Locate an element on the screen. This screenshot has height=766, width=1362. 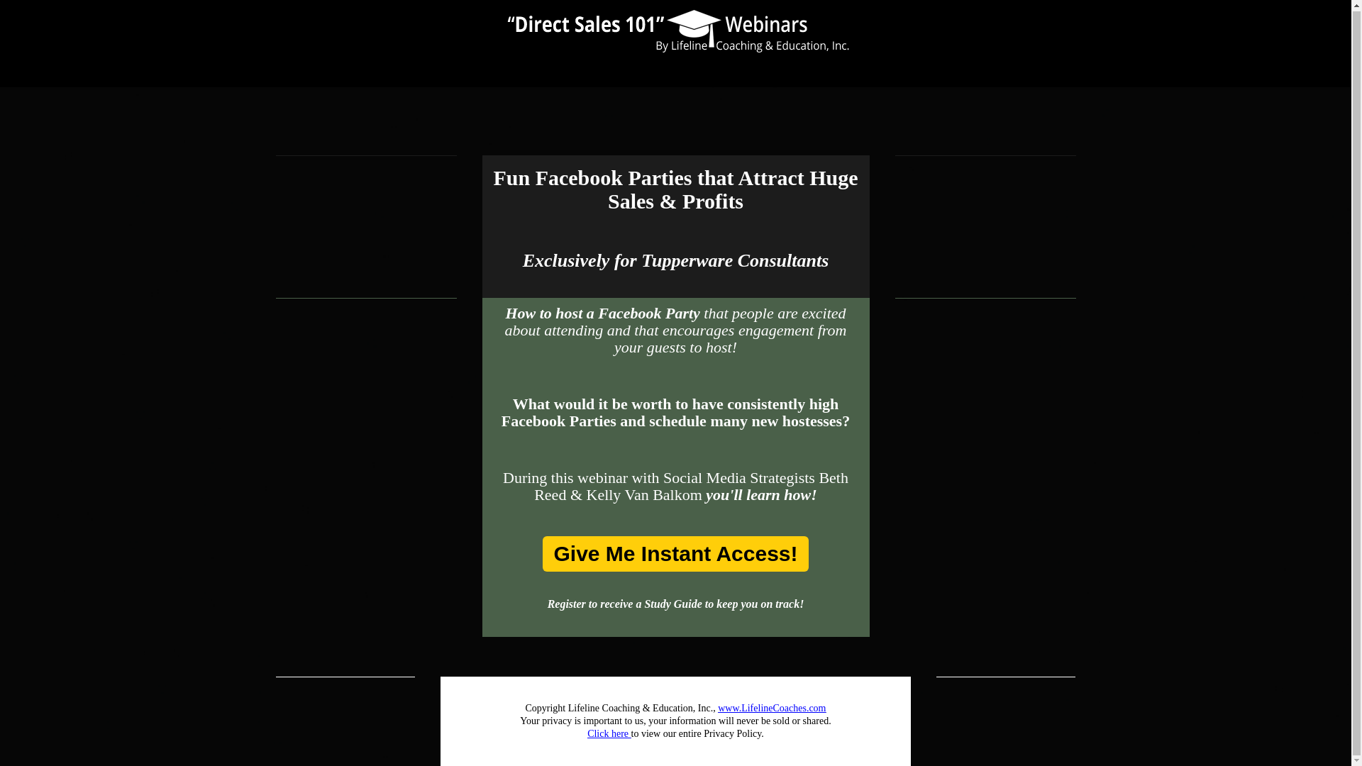
Click here is located at coordinates (709, 740).